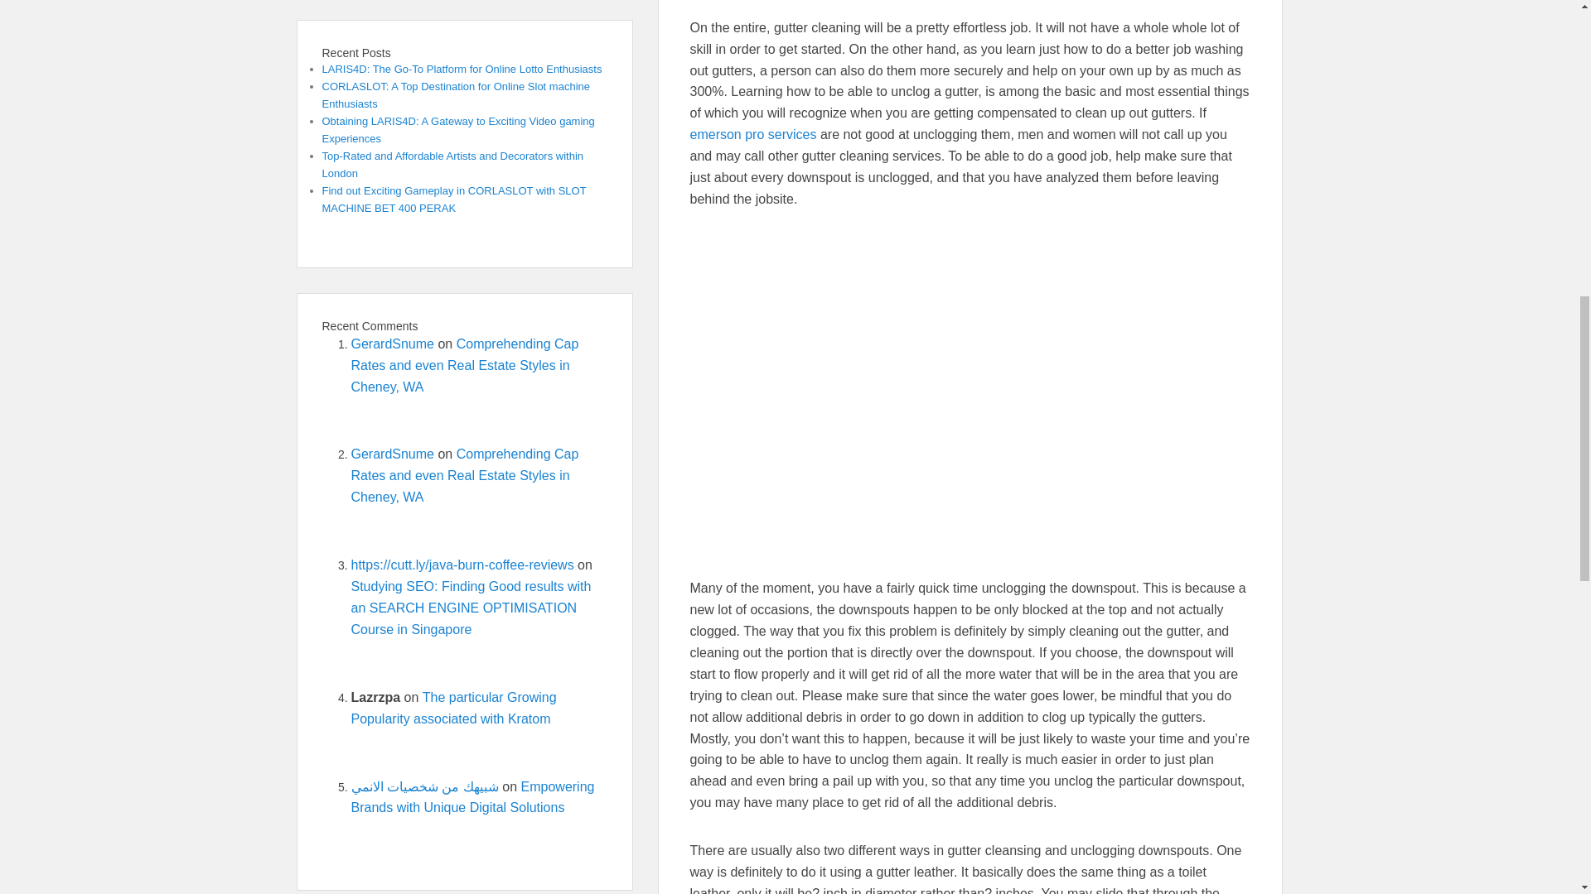 The height and width of the screenshot is (894, 1591). I want to click on GerardSnume, so click(393, 454).